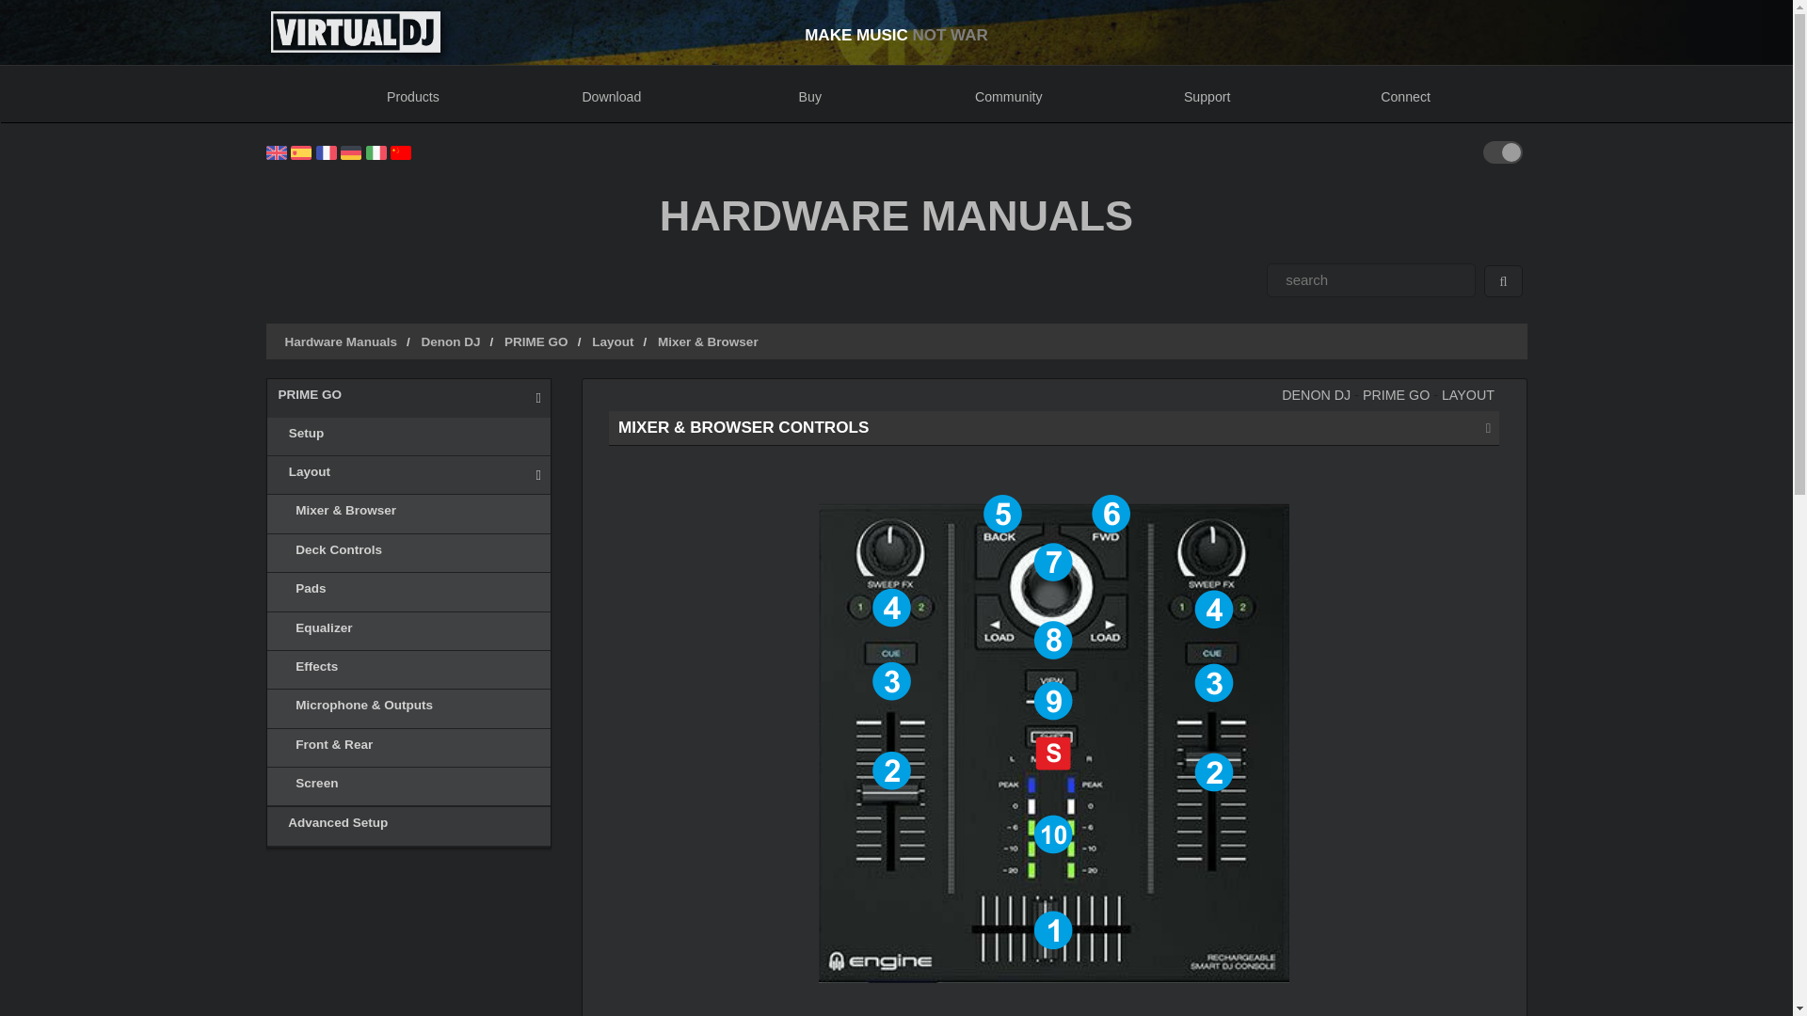 The height and width of the screenshot is (1016, 1807). I want to click on Italian language, so click(375, 151).